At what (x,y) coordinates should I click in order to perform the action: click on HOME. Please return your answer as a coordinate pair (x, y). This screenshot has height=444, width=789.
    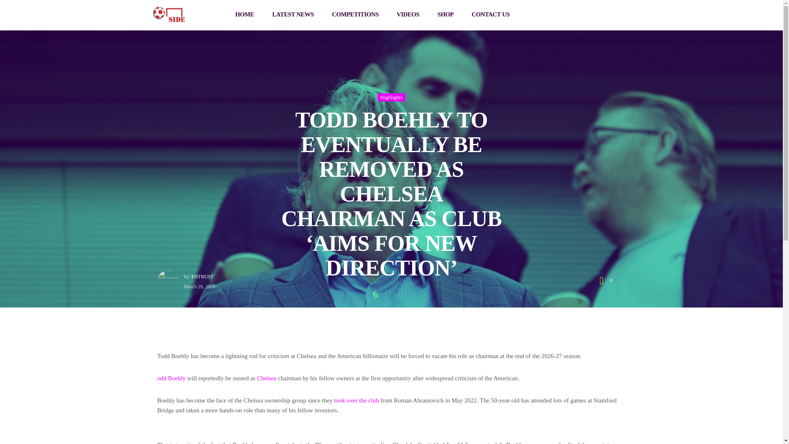
    Looking at the image, I should click on (245, 15).